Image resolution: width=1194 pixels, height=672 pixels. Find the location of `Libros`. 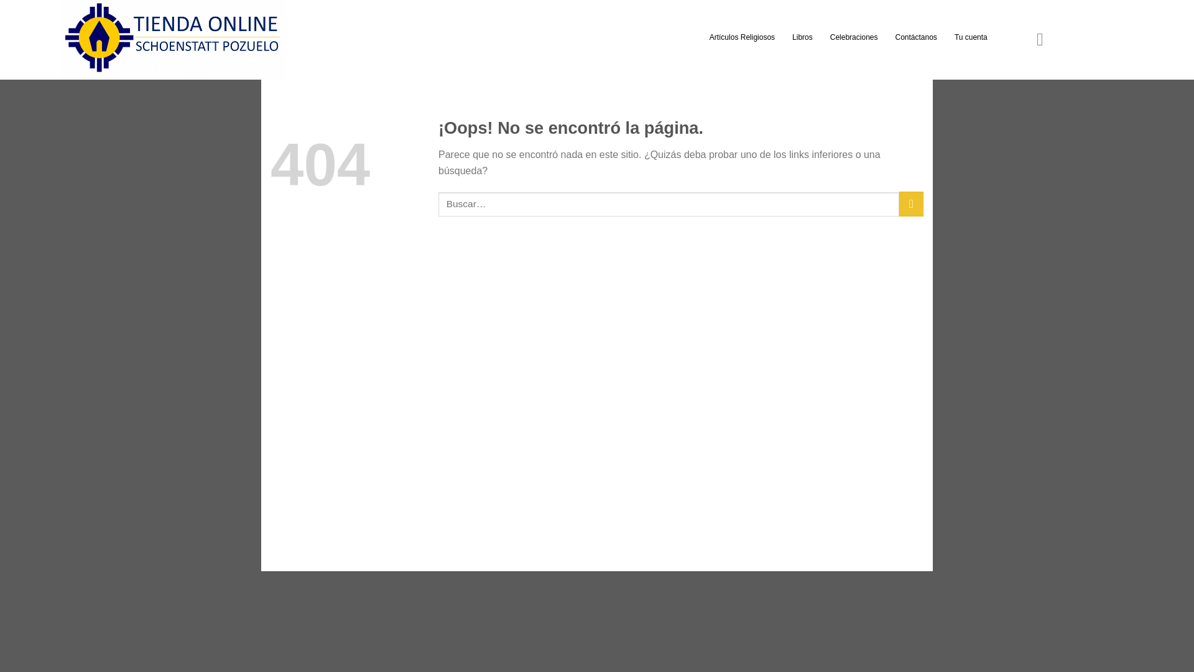

Libros is located at coordinates (802, 37).